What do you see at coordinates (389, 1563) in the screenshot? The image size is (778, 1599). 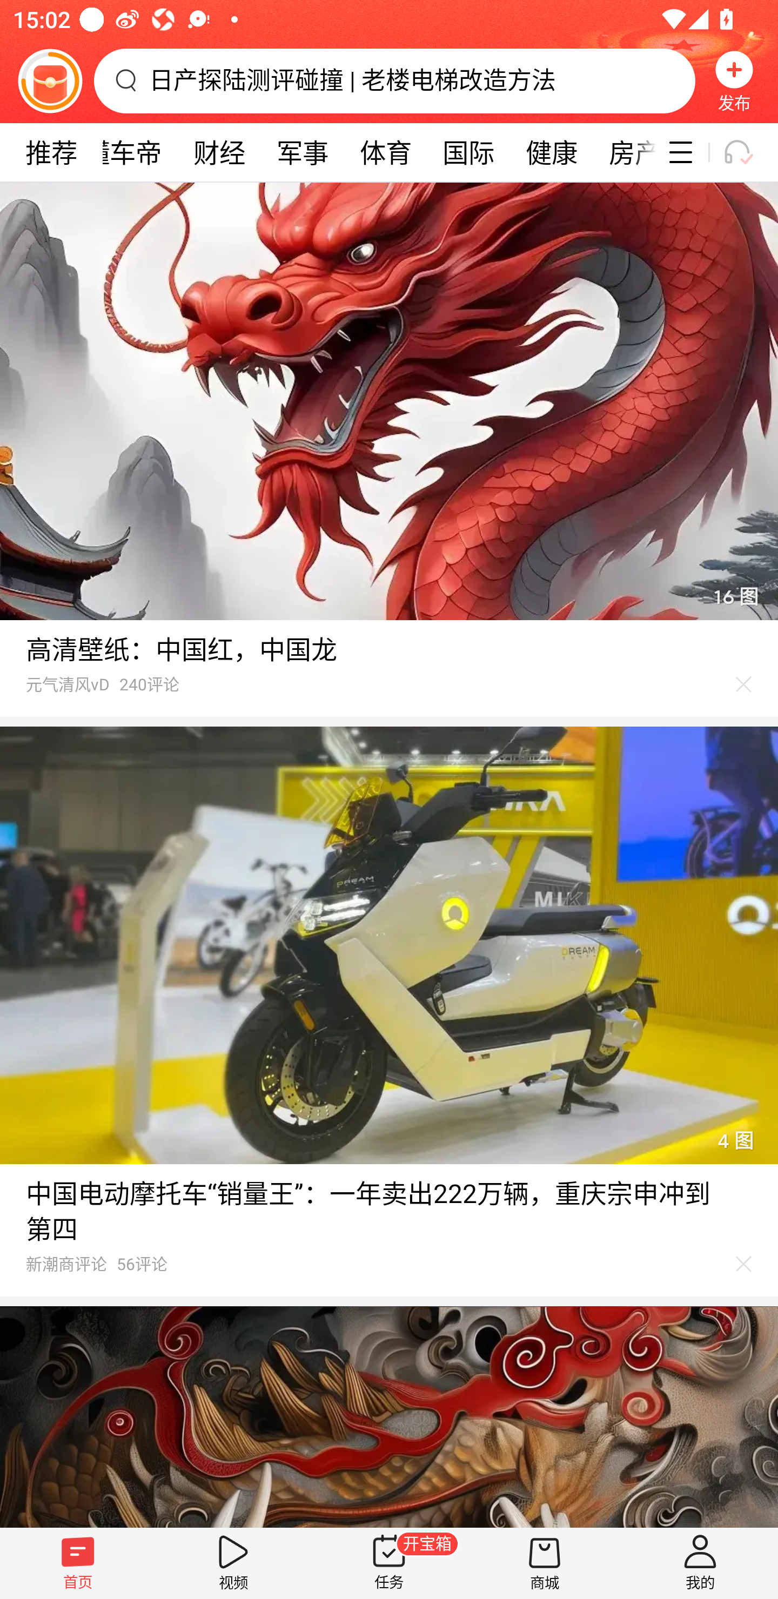 I see `任务 开宝箱` at bounding box center [389, 1563].